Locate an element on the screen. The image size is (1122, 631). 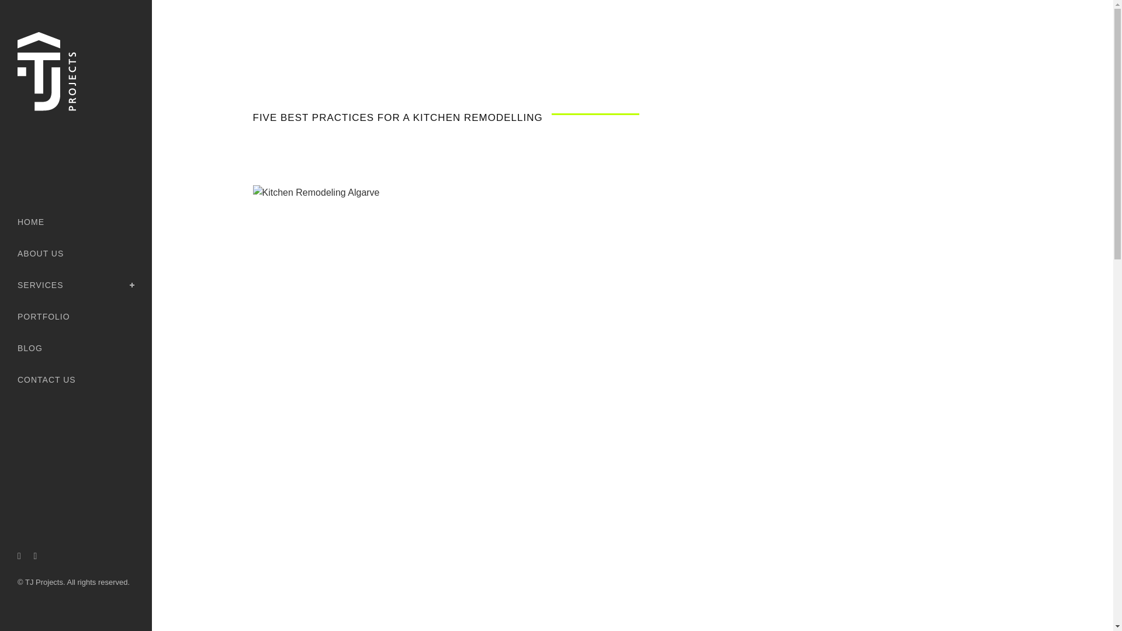
PORTFOLIO is located at coordinates (76, 317).